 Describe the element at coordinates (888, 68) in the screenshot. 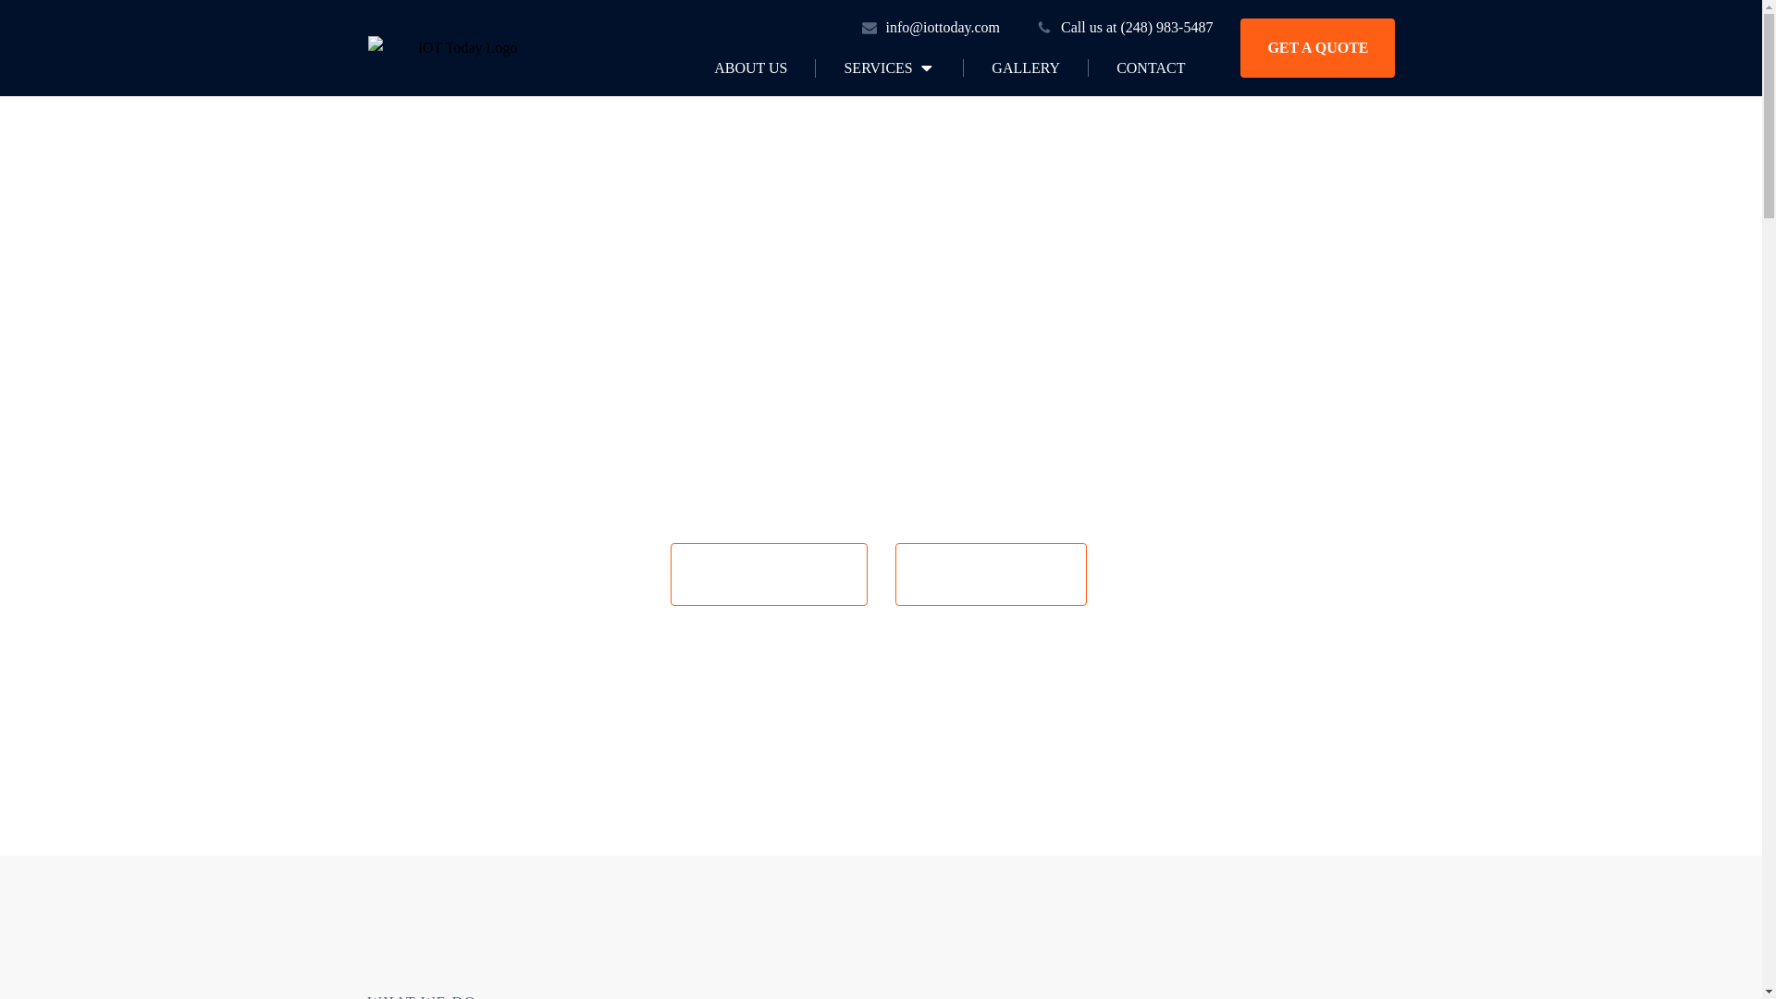

I see `SERVICES` at that location.